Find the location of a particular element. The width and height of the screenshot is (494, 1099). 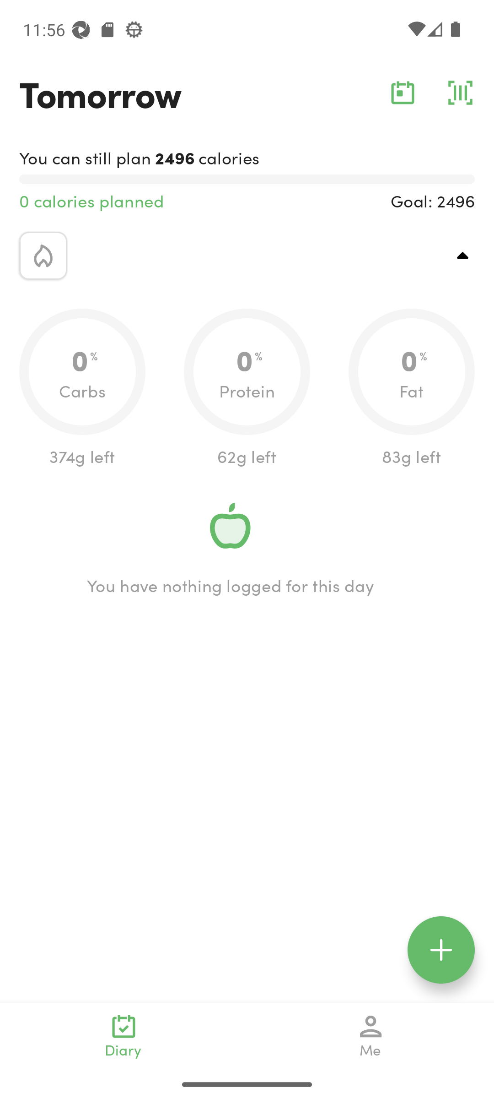

0.0 0 % Fat 83g left is located at coordinates (412, 388).